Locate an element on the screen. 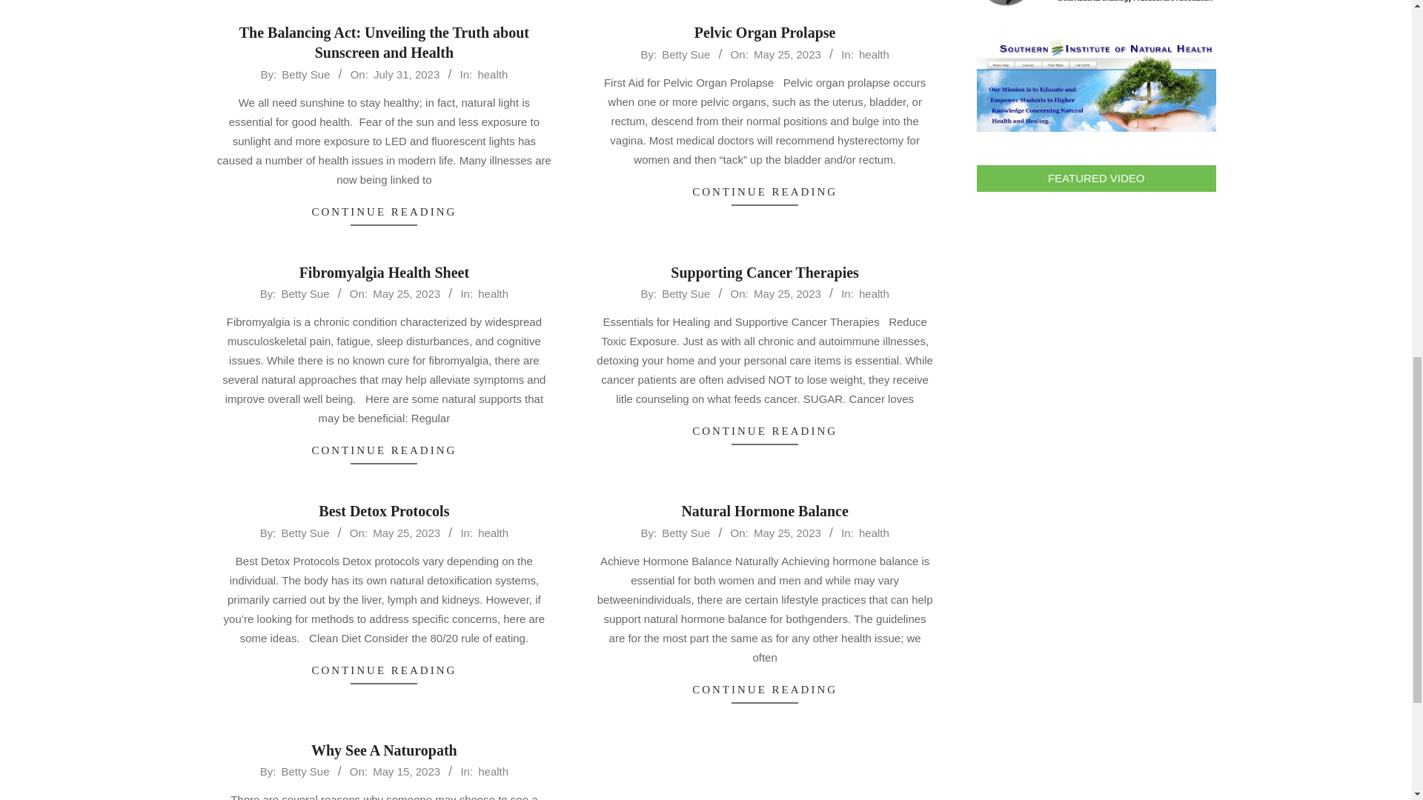 The width and height of the screenshot is (1423, 800). Posts by Betty Sue is located at coordinates (305, 293).